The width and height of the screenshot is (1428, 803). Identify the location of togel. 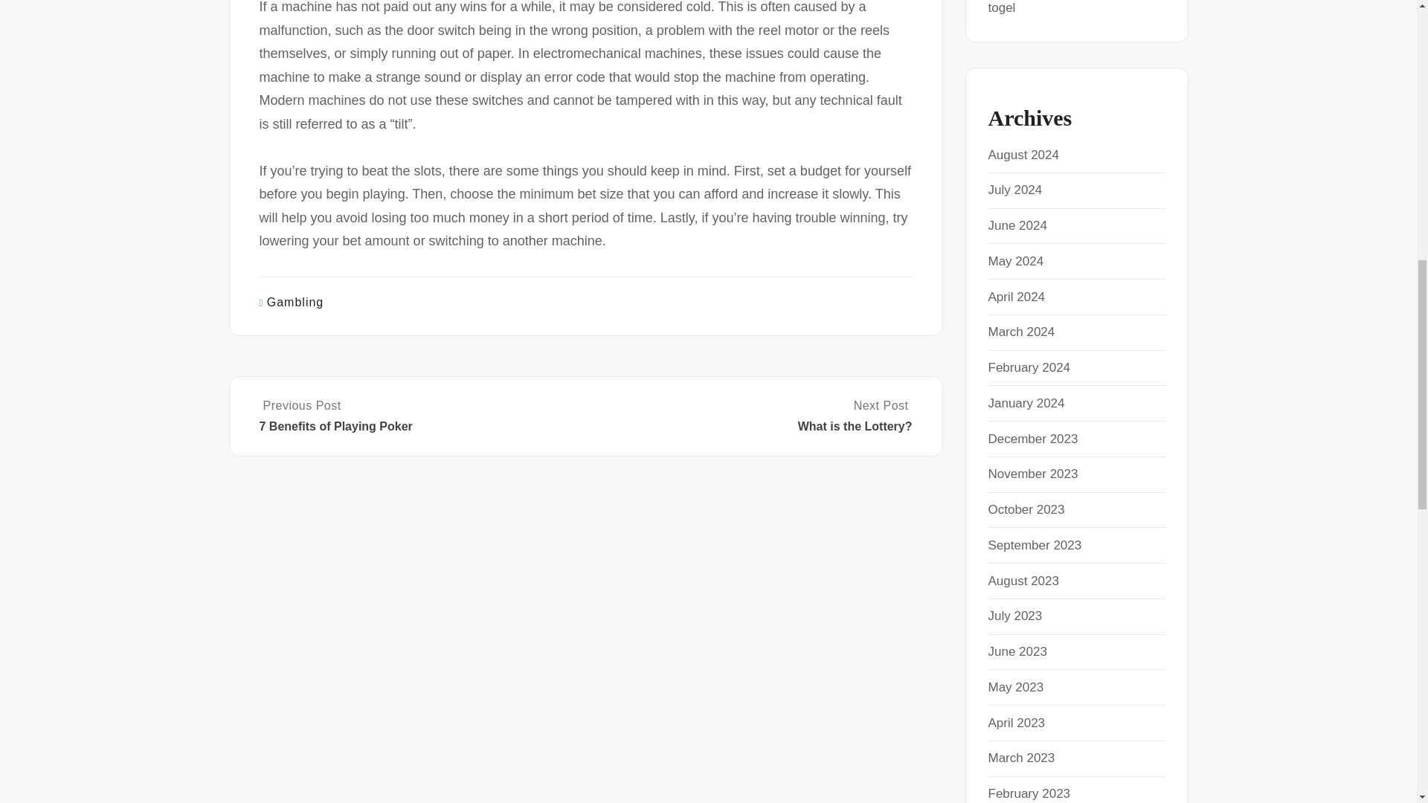
(1001, 7).